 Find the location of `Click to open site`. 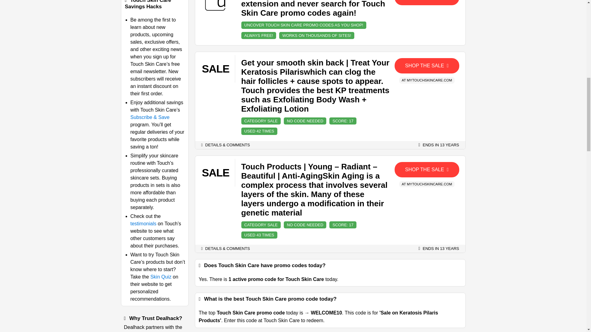

Click to open site is located at coordinates (427, 2).